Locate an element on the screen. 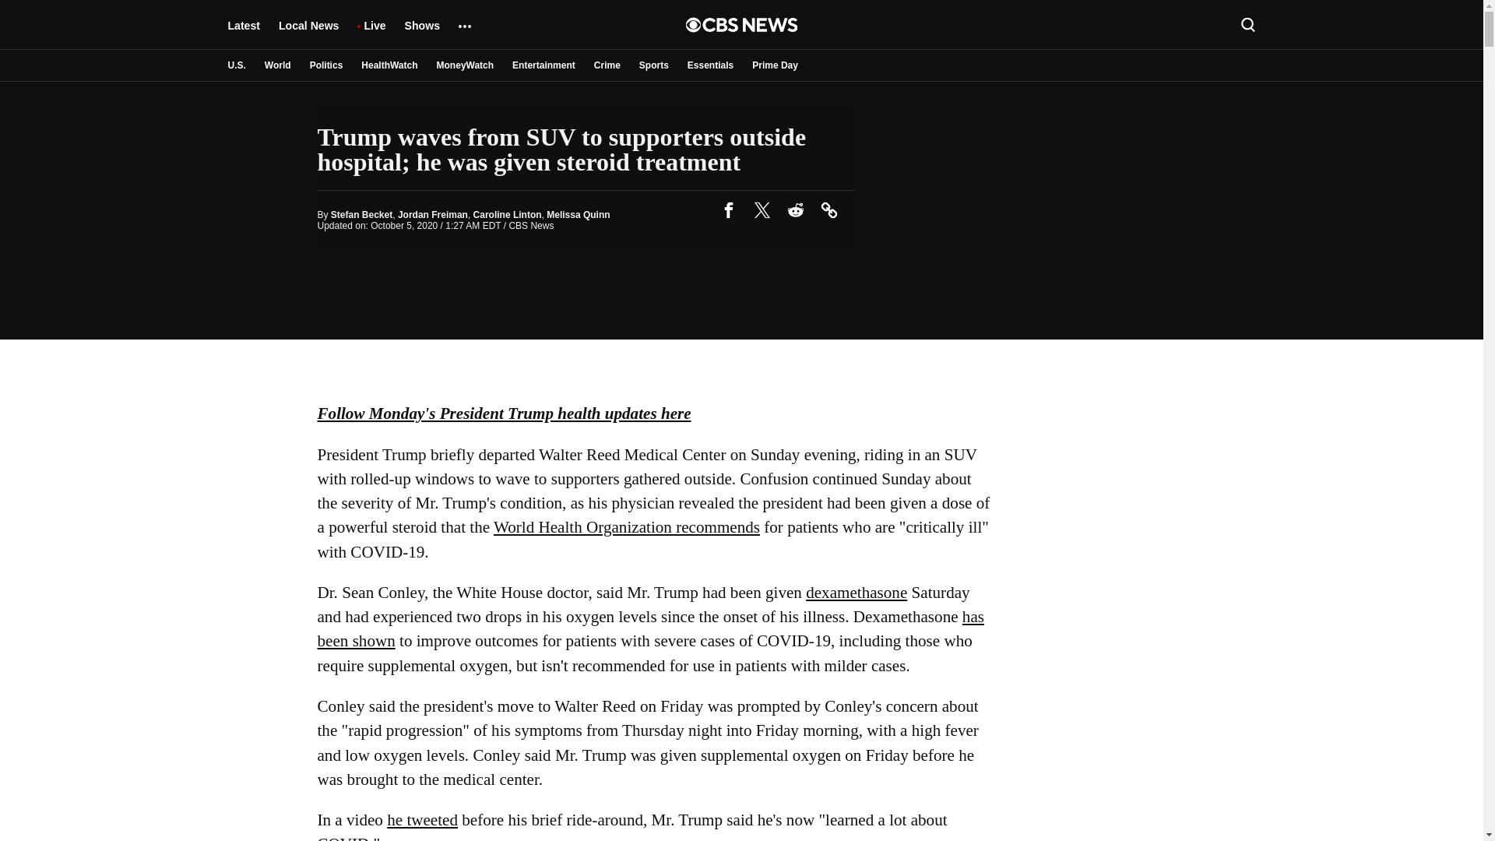  Latest is located at coordinates (243, 33).